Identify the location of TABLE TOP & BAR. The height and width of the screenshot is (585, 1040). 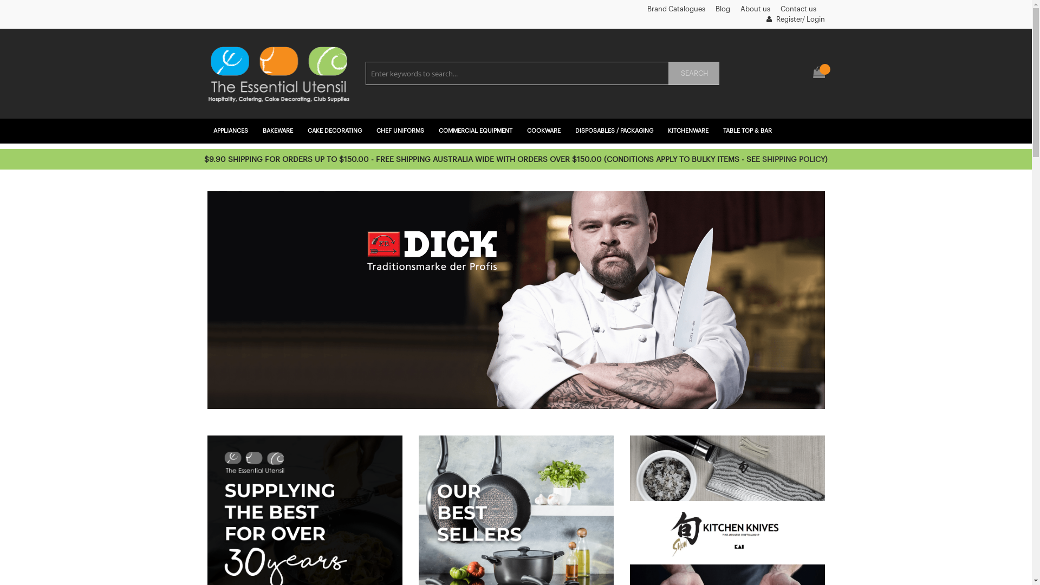
(749, 131).